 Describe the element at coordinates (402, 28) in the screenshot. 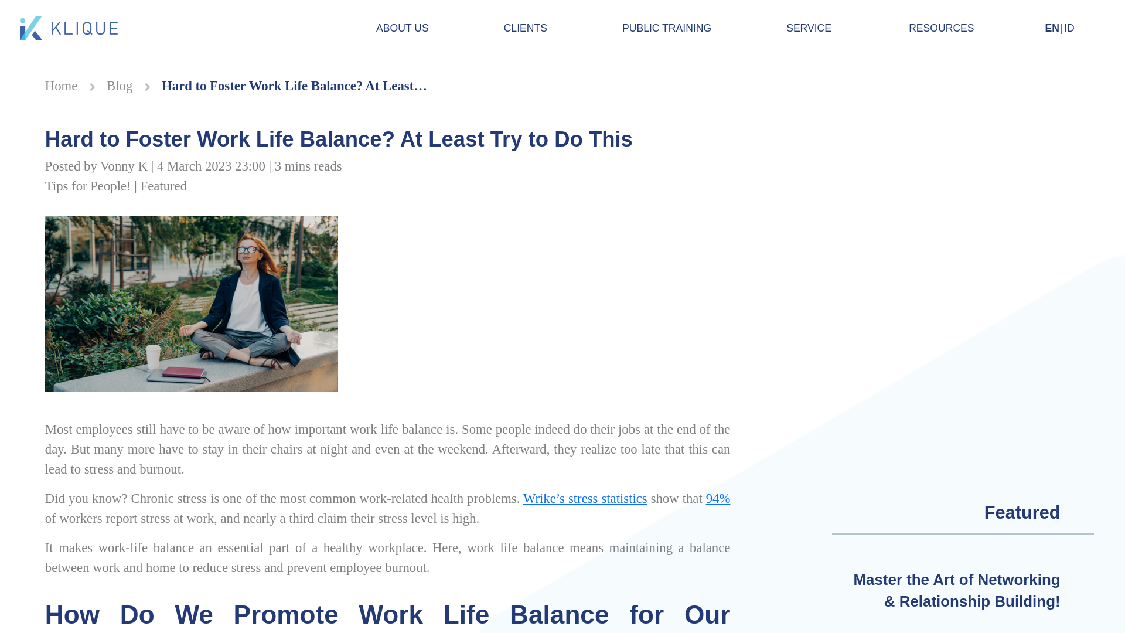

I see `ABOUT US` at that location.